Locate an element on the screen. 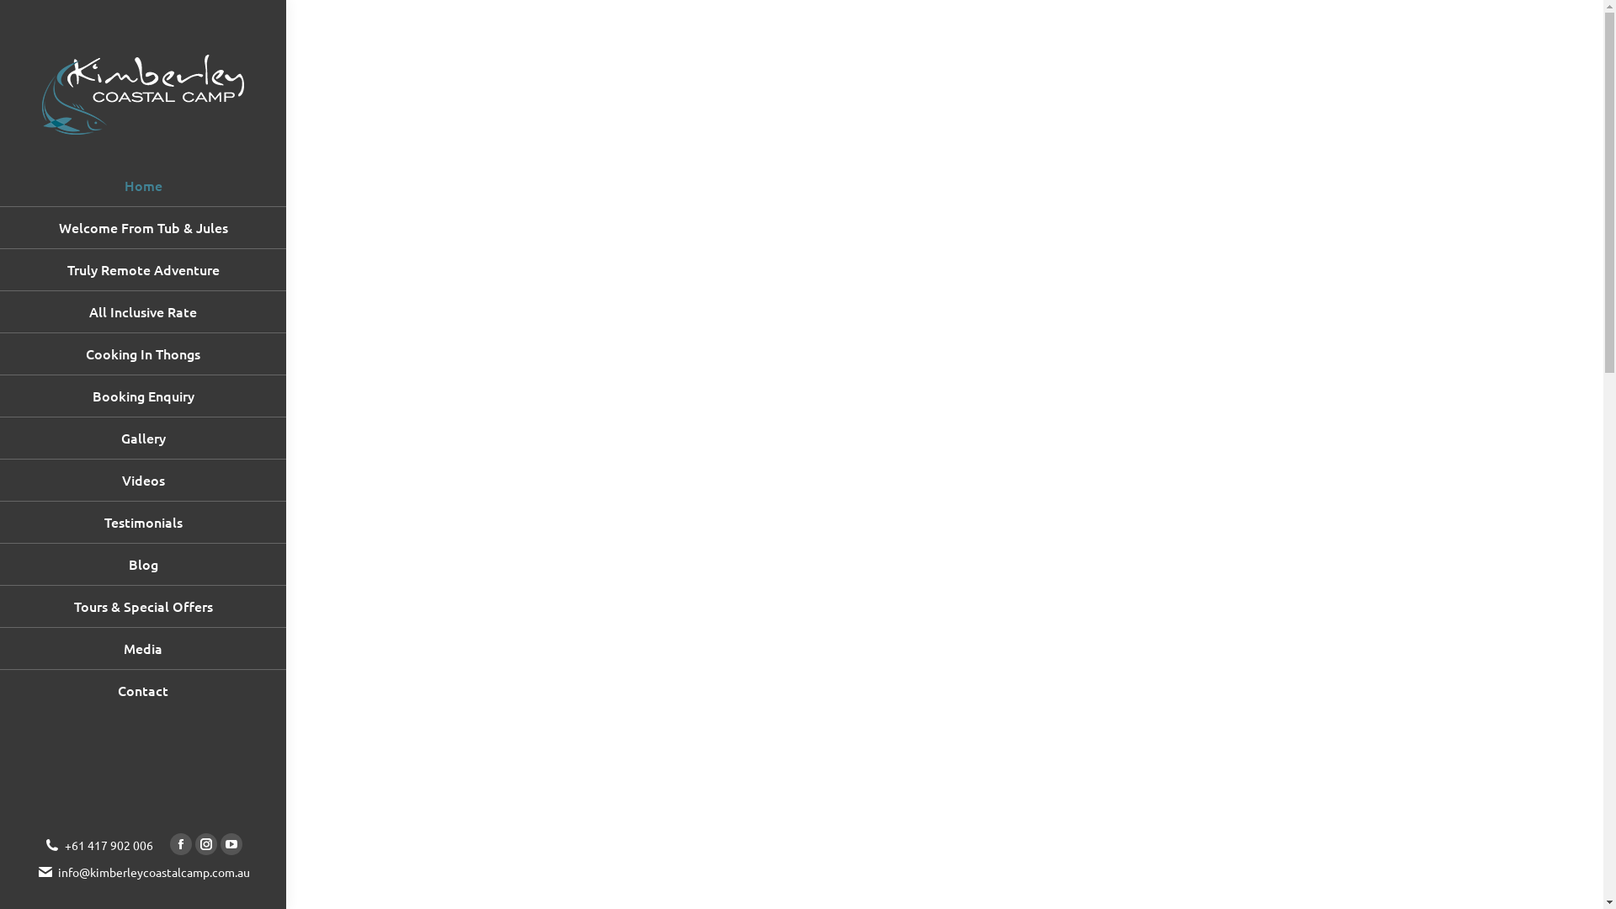 The width and height of the screenshot is (1616, 909). Home is located at coordinates (143, 185).